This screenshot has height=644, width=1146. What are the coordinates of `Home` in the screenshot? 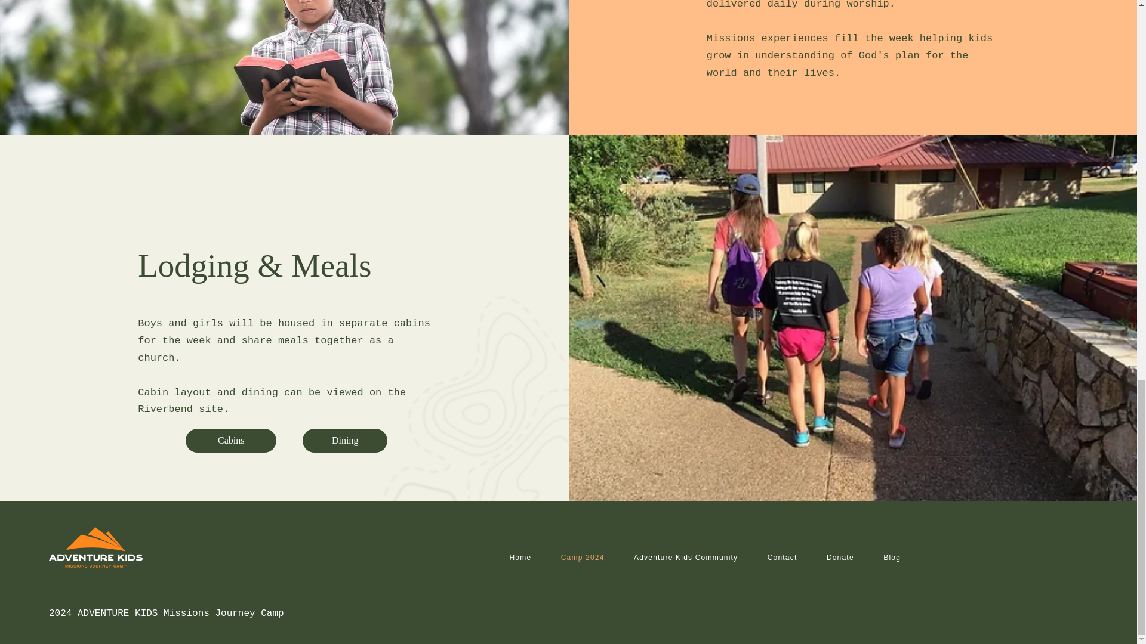 It's located at (526, 557).